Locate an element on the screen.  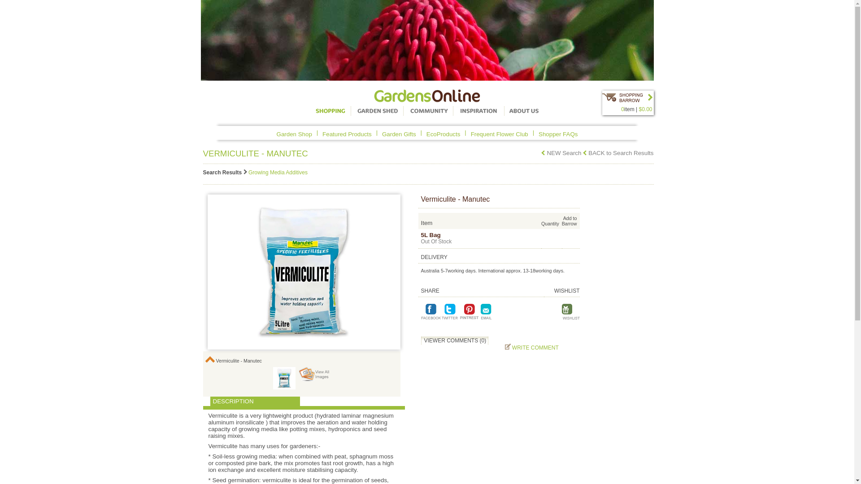
Vermiculite - Manutec is located at coordinates (284, 378).